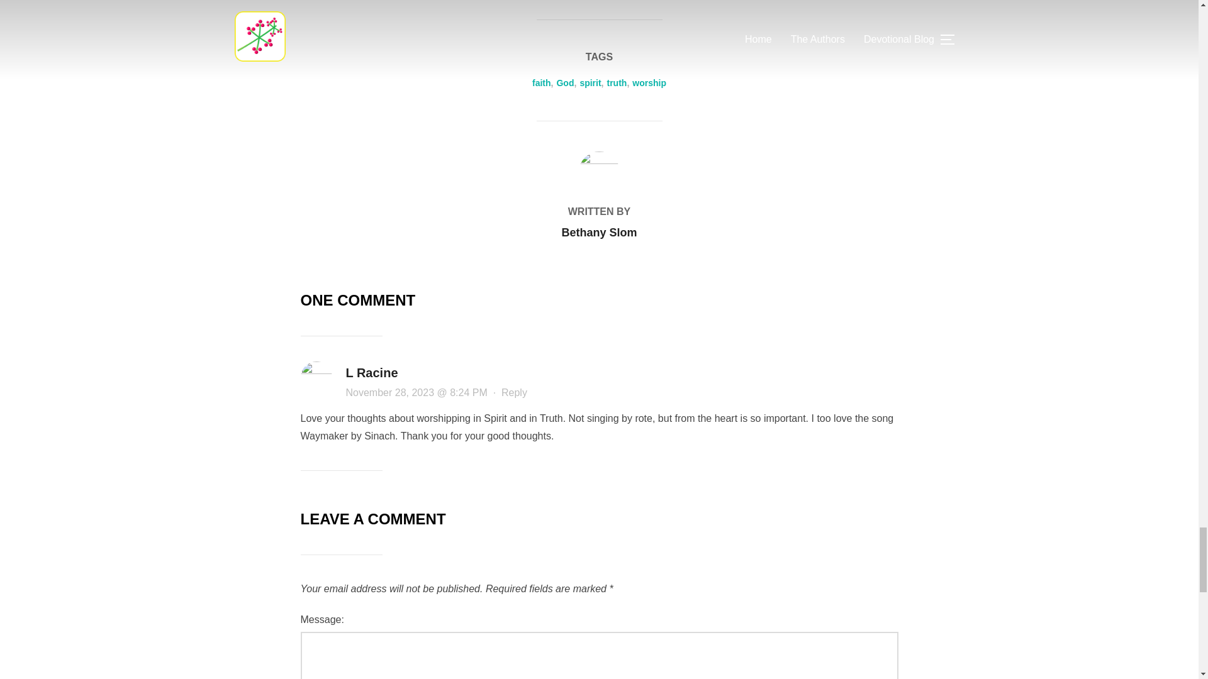  Describe the element at coordinates (590, 83) in the screenshot. I see `spirit` at that location.